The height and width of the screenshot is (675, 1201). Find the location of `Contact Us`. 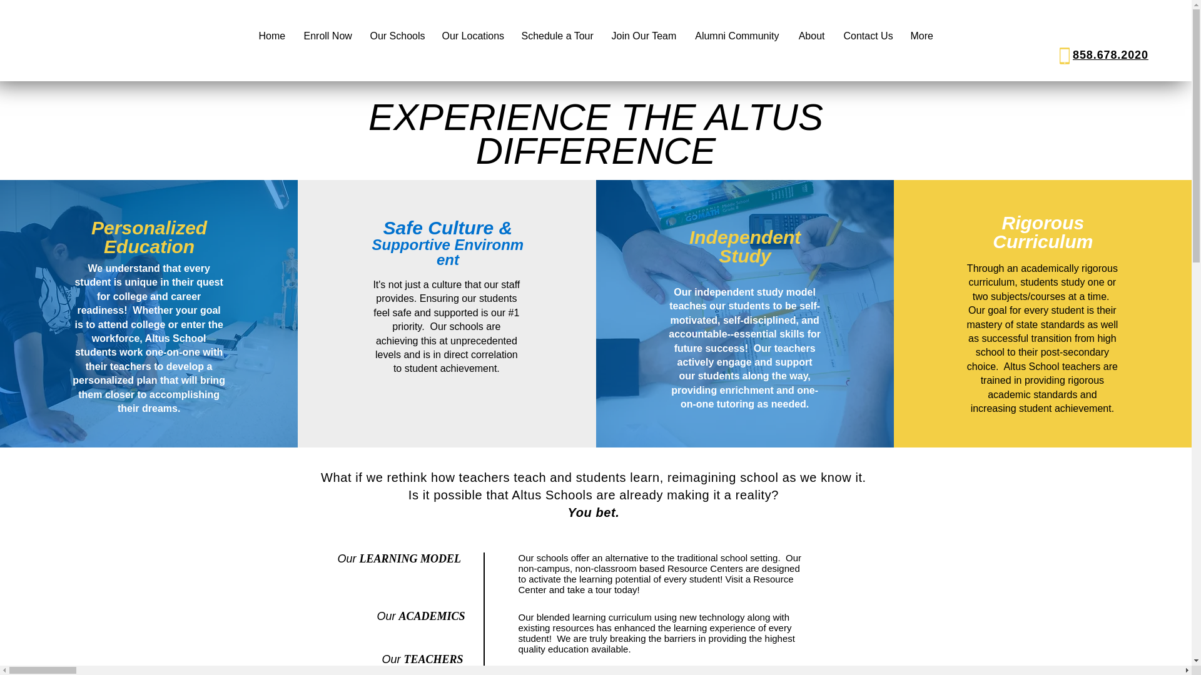

Contact Us is located at coordinates (868, 36).